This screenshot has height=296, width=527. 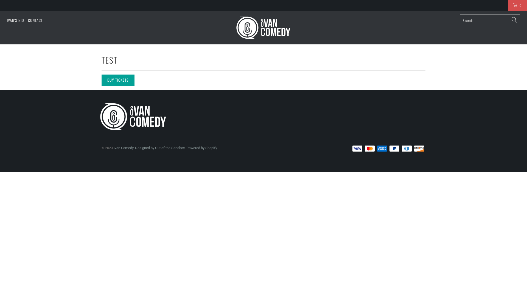 I want to click on Powered by Shopify, so click(x=202, y=148).